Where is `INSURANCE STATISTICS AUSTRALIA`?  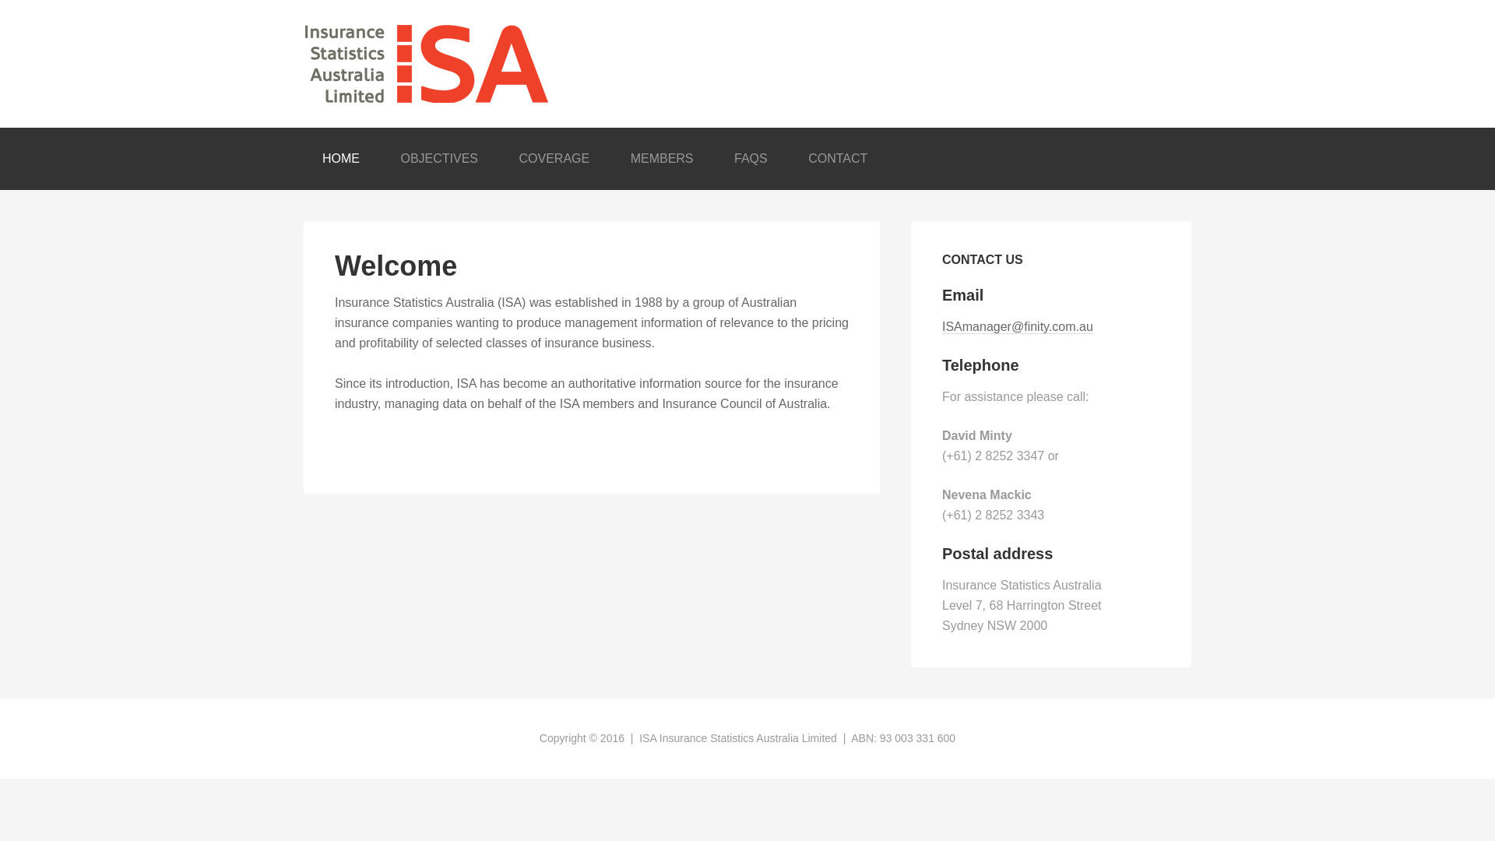
INSURANCE STATISTICS AUSTRALIA is located at coordinates (747, 64).